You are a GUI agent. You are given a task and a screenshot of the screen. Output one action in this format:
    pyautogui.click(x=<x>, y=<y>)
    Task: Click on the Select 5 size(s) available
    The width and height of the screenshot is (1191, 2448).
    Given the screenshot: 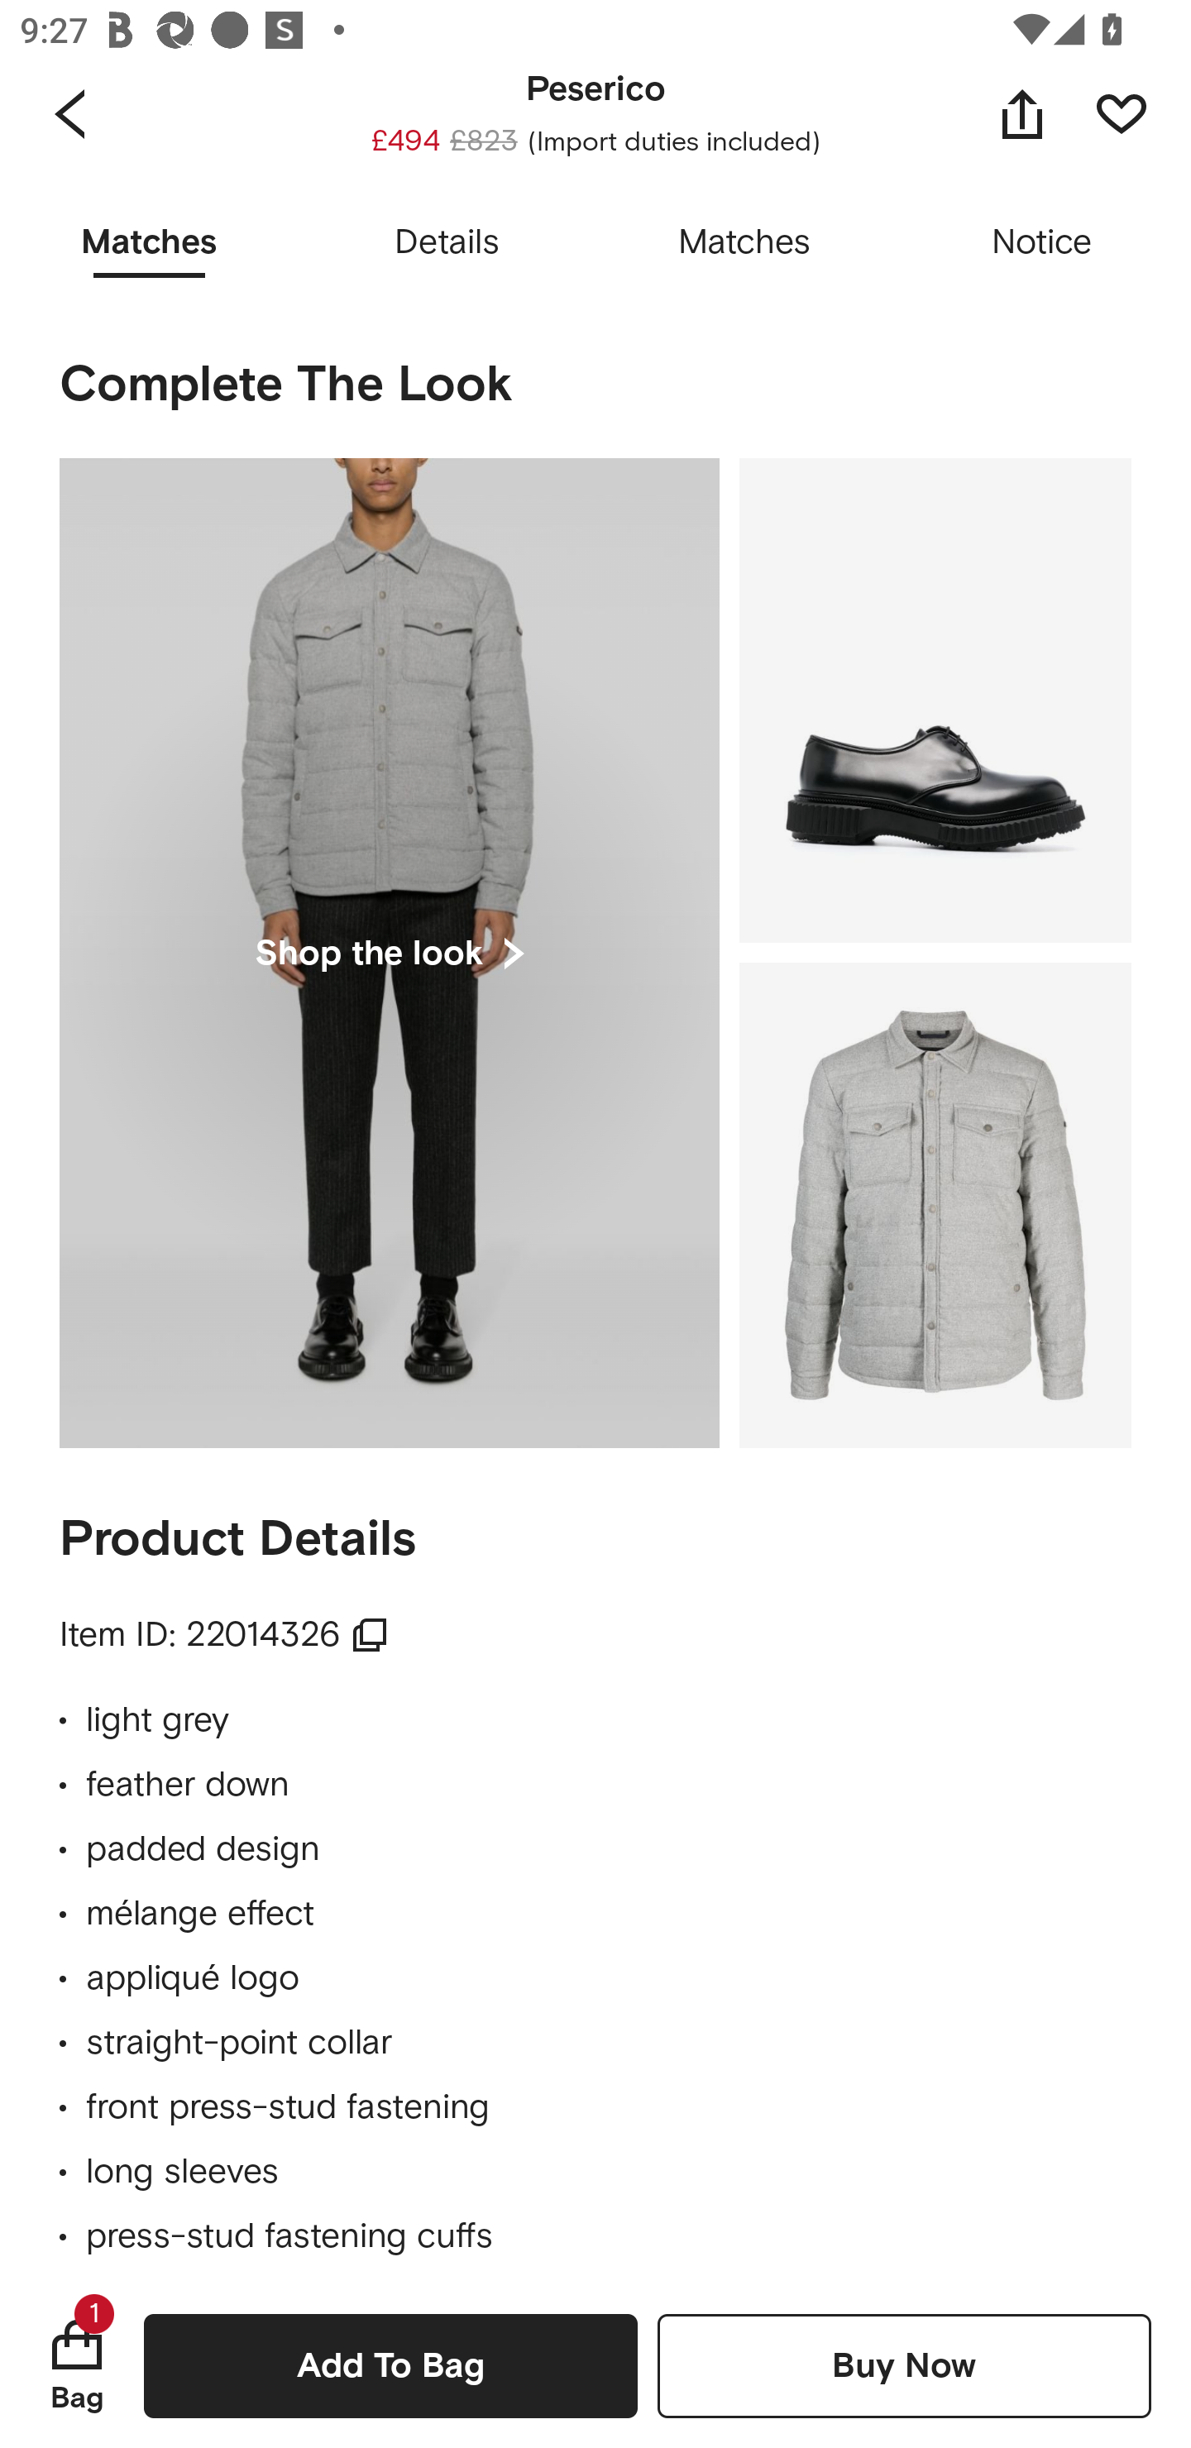 What is the action you would take?
    pyautogui.click(x=595, y=84)
    